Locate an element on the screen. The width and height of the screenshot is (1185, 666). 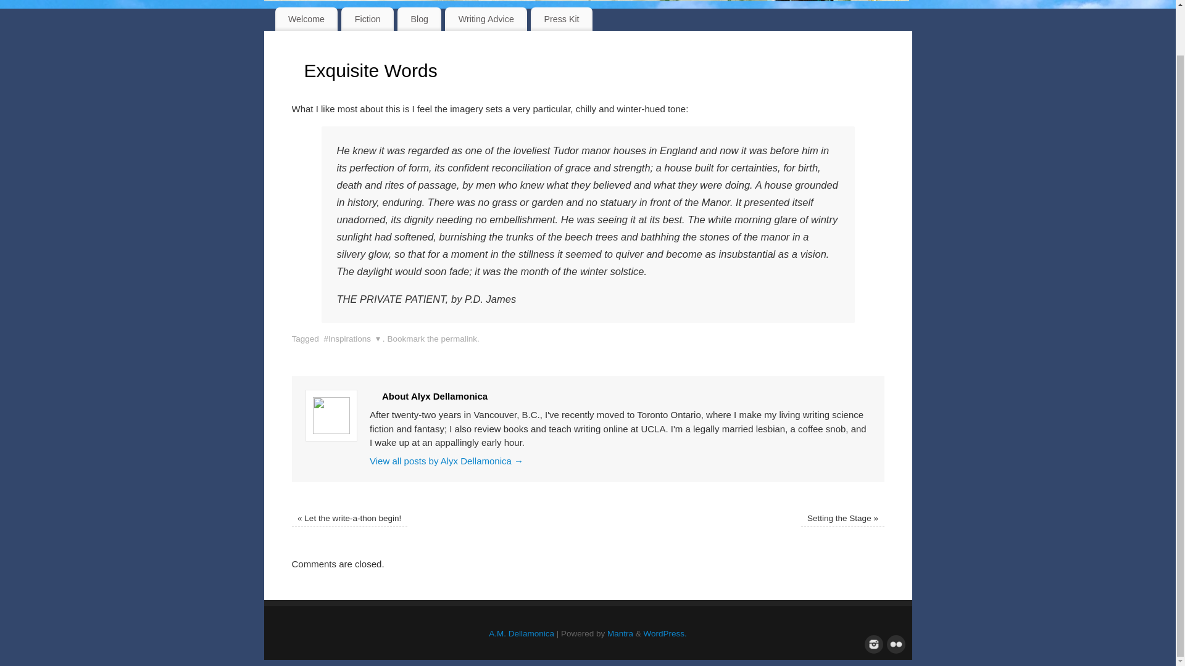
Flickr is located at coordinates (894, 643).